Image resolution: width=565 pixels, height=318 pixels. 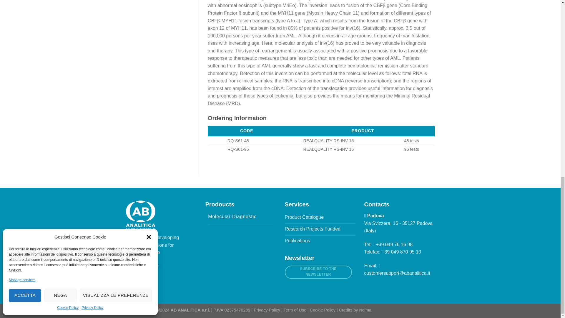 I want to click on Follow on LinkedIn, so click(x=159, y=266).